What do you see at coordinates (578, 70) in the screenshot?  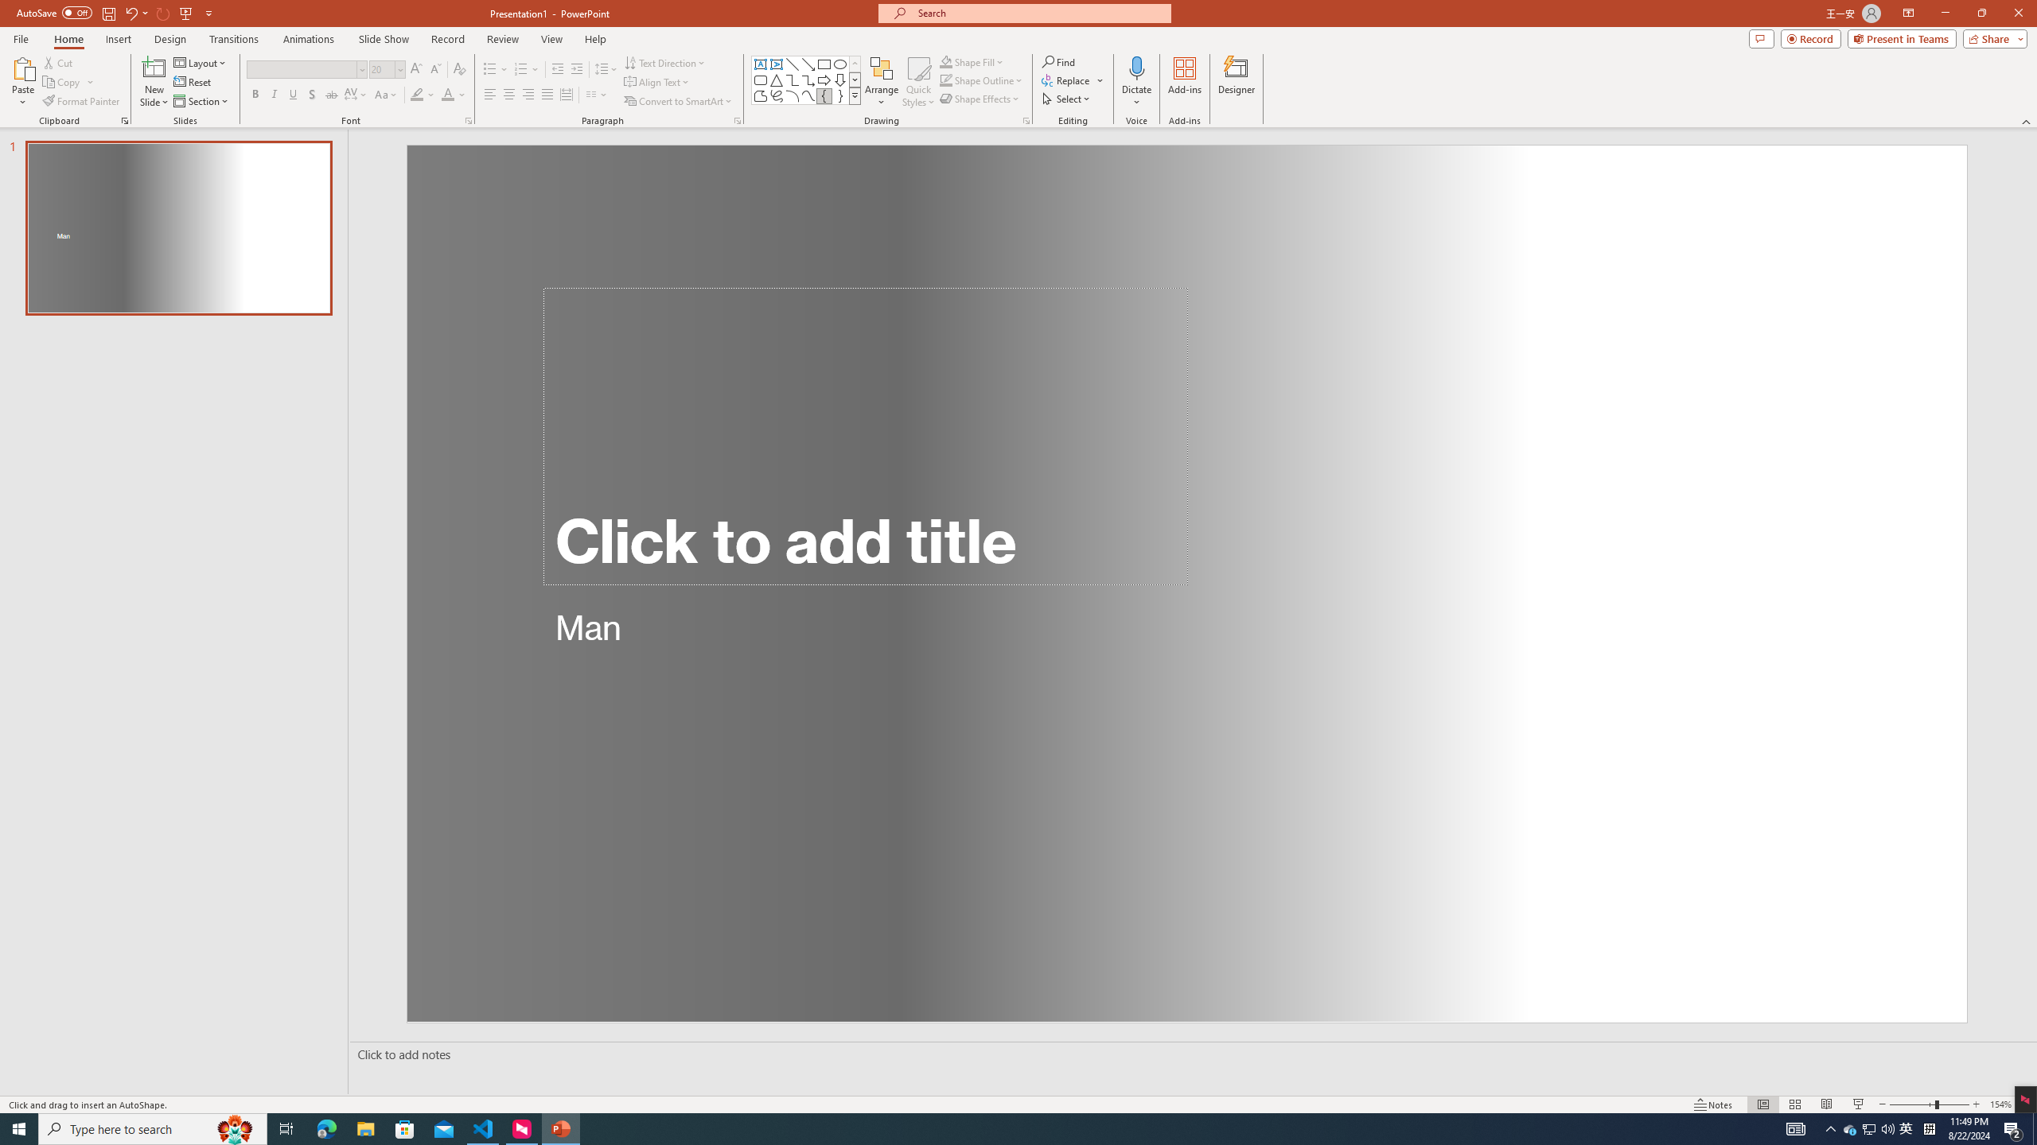 I see `Increase Indent` at bounding box center [578, 70].